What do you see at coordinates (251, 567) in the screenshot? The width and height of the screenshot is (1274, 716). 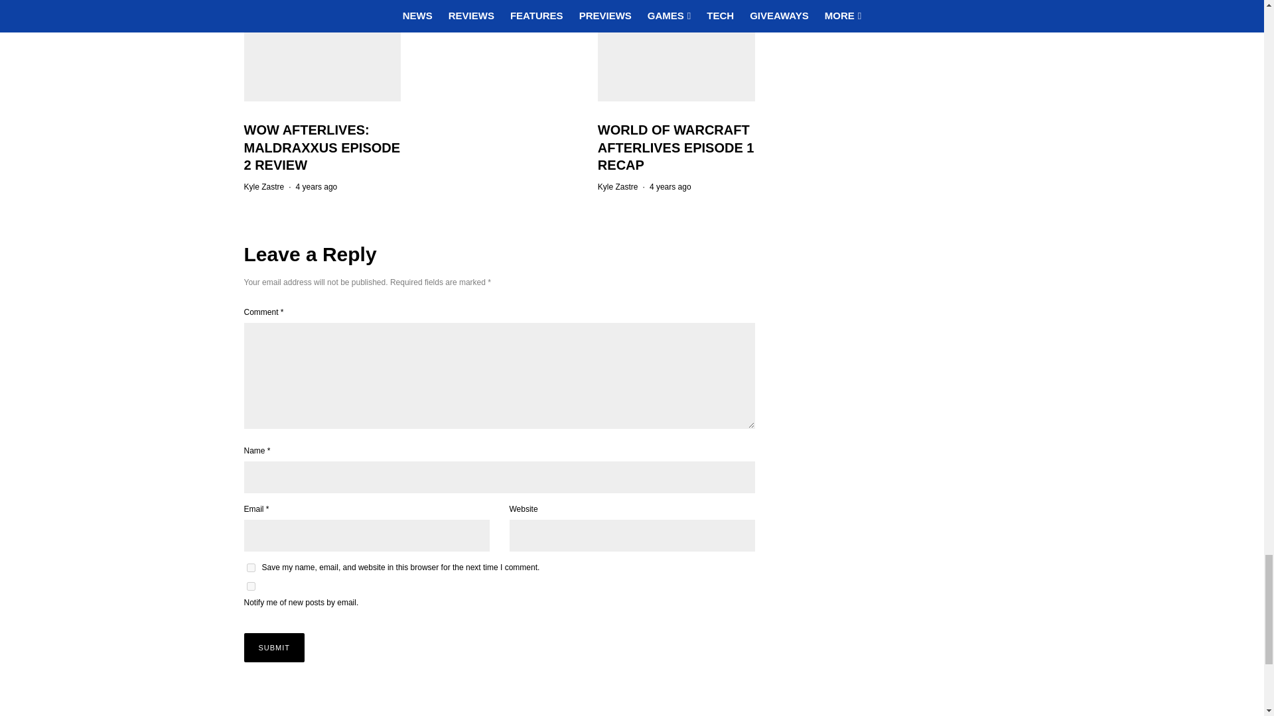 I see `yes` at bounding box center [251, 567].